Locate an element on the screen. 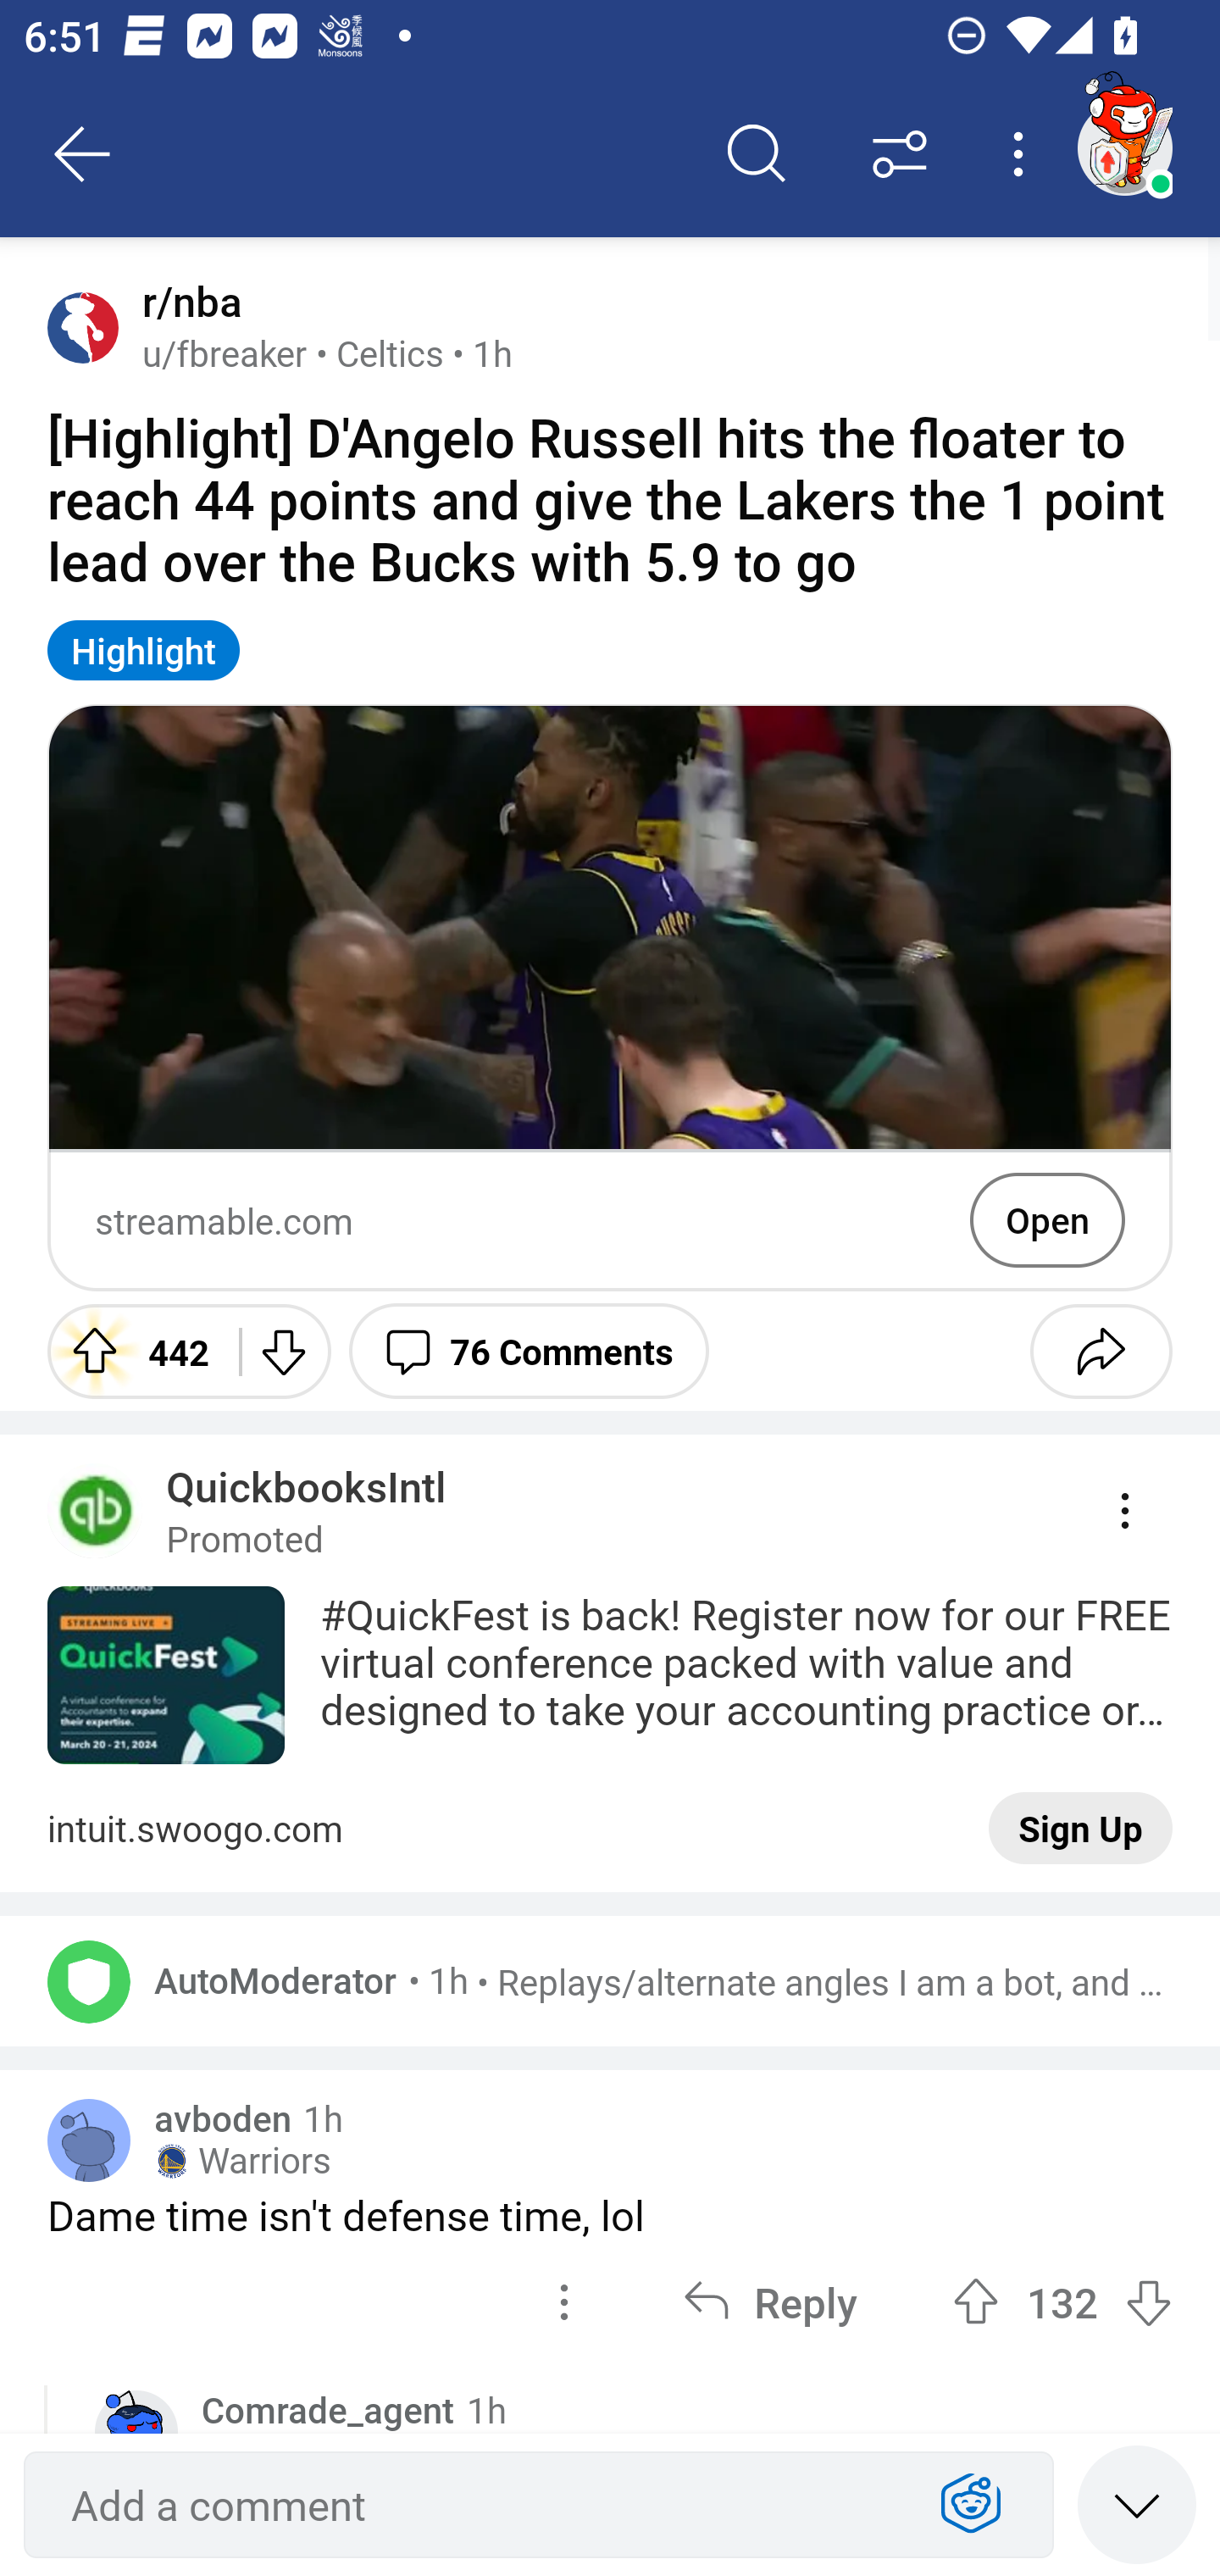  More options is located at coordinates (1023, 154).